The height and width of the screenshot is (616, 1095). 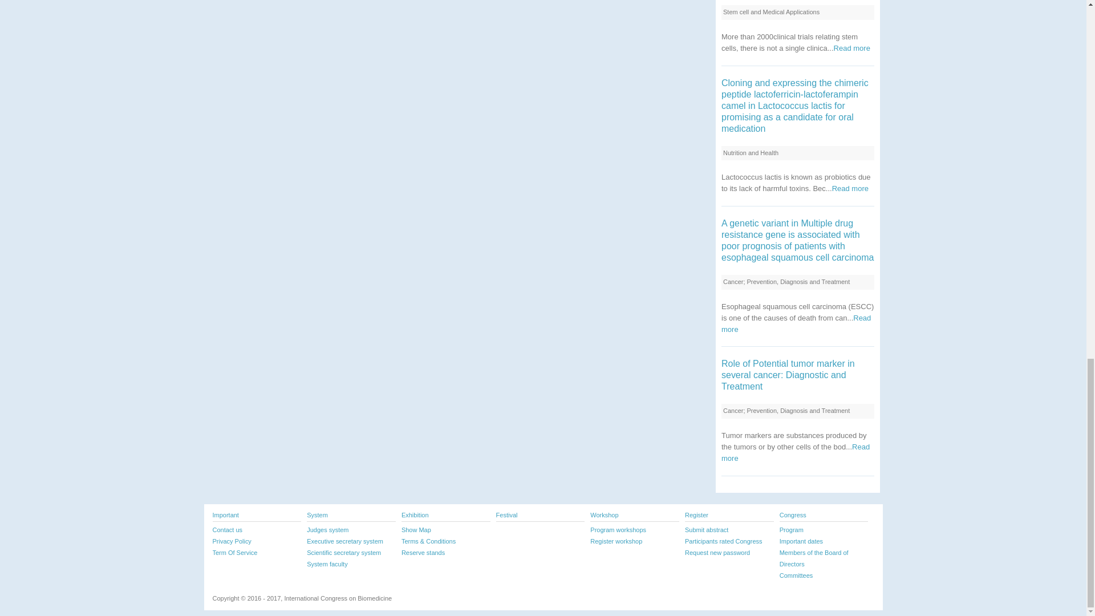 I want to click on Read more, so click(x=796, y=323).